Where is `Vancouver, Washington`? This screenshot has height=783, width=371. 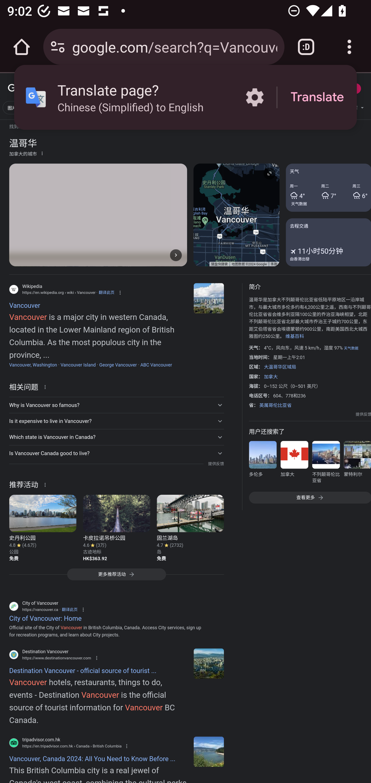
Vancouver, Washington is located at coordinates (33, 365).